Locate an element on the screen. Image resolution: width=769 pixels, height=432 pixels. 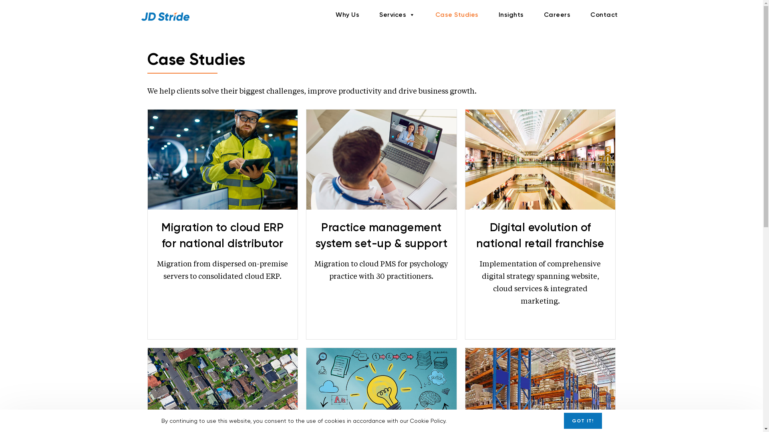
Case Studies is located at coordinates (457, 15).